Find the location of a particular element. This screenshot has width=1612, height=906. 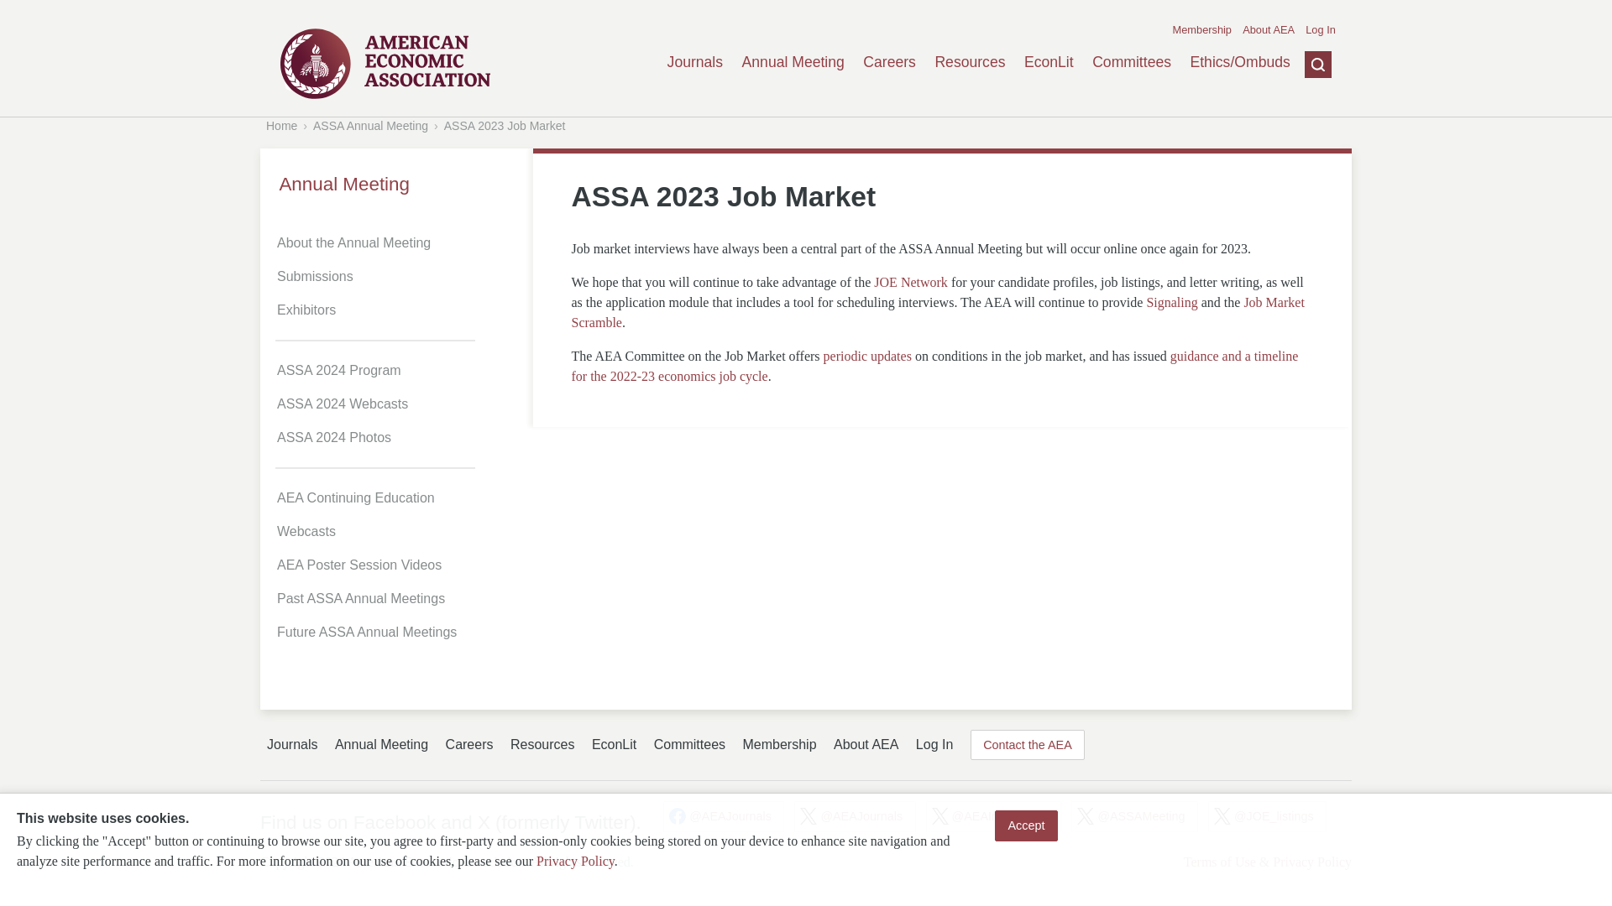

Privacy Policy is located at coordinates (575, 861).